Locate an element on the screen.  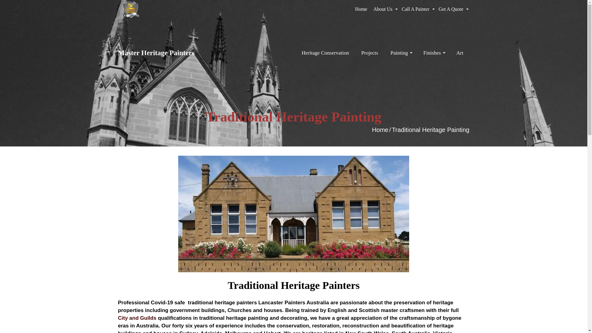
Finishes is located at coordinates (434, 53).